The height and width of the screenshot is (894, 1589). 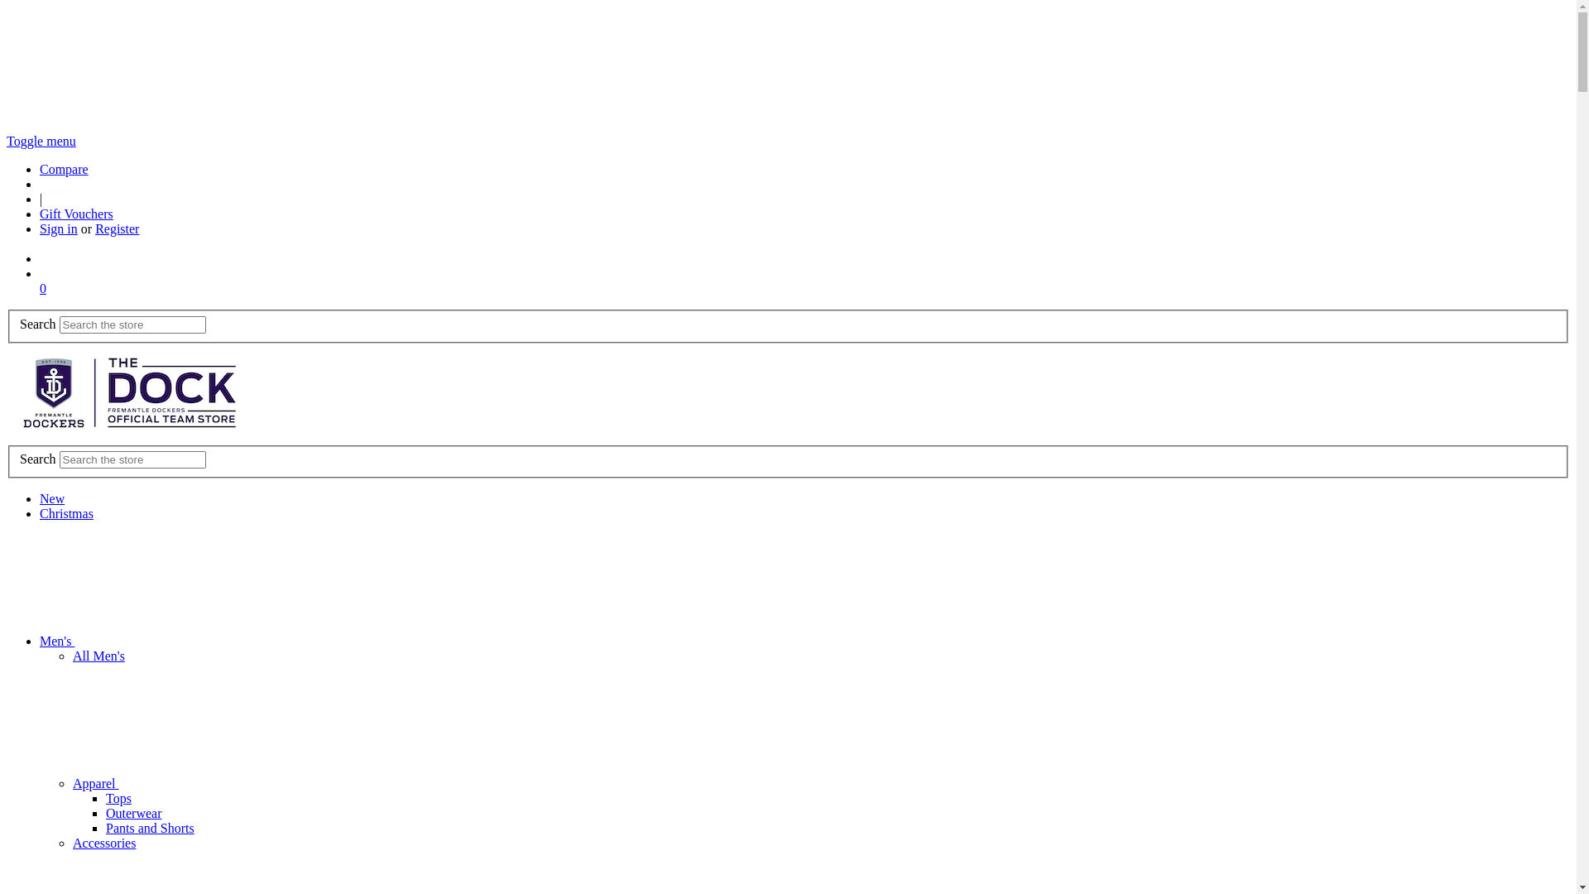 I want to click on Register, so click(x=118, y=228).